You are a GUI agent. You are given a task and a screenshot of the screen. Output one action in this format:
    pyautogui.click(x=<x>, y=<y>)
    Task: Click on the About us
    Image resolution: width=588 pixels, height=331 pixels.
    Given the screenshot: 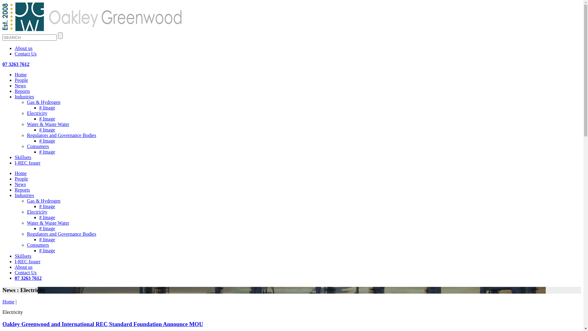 What is the action you would take?
    pyautogui.click(x=24, y=267)
    